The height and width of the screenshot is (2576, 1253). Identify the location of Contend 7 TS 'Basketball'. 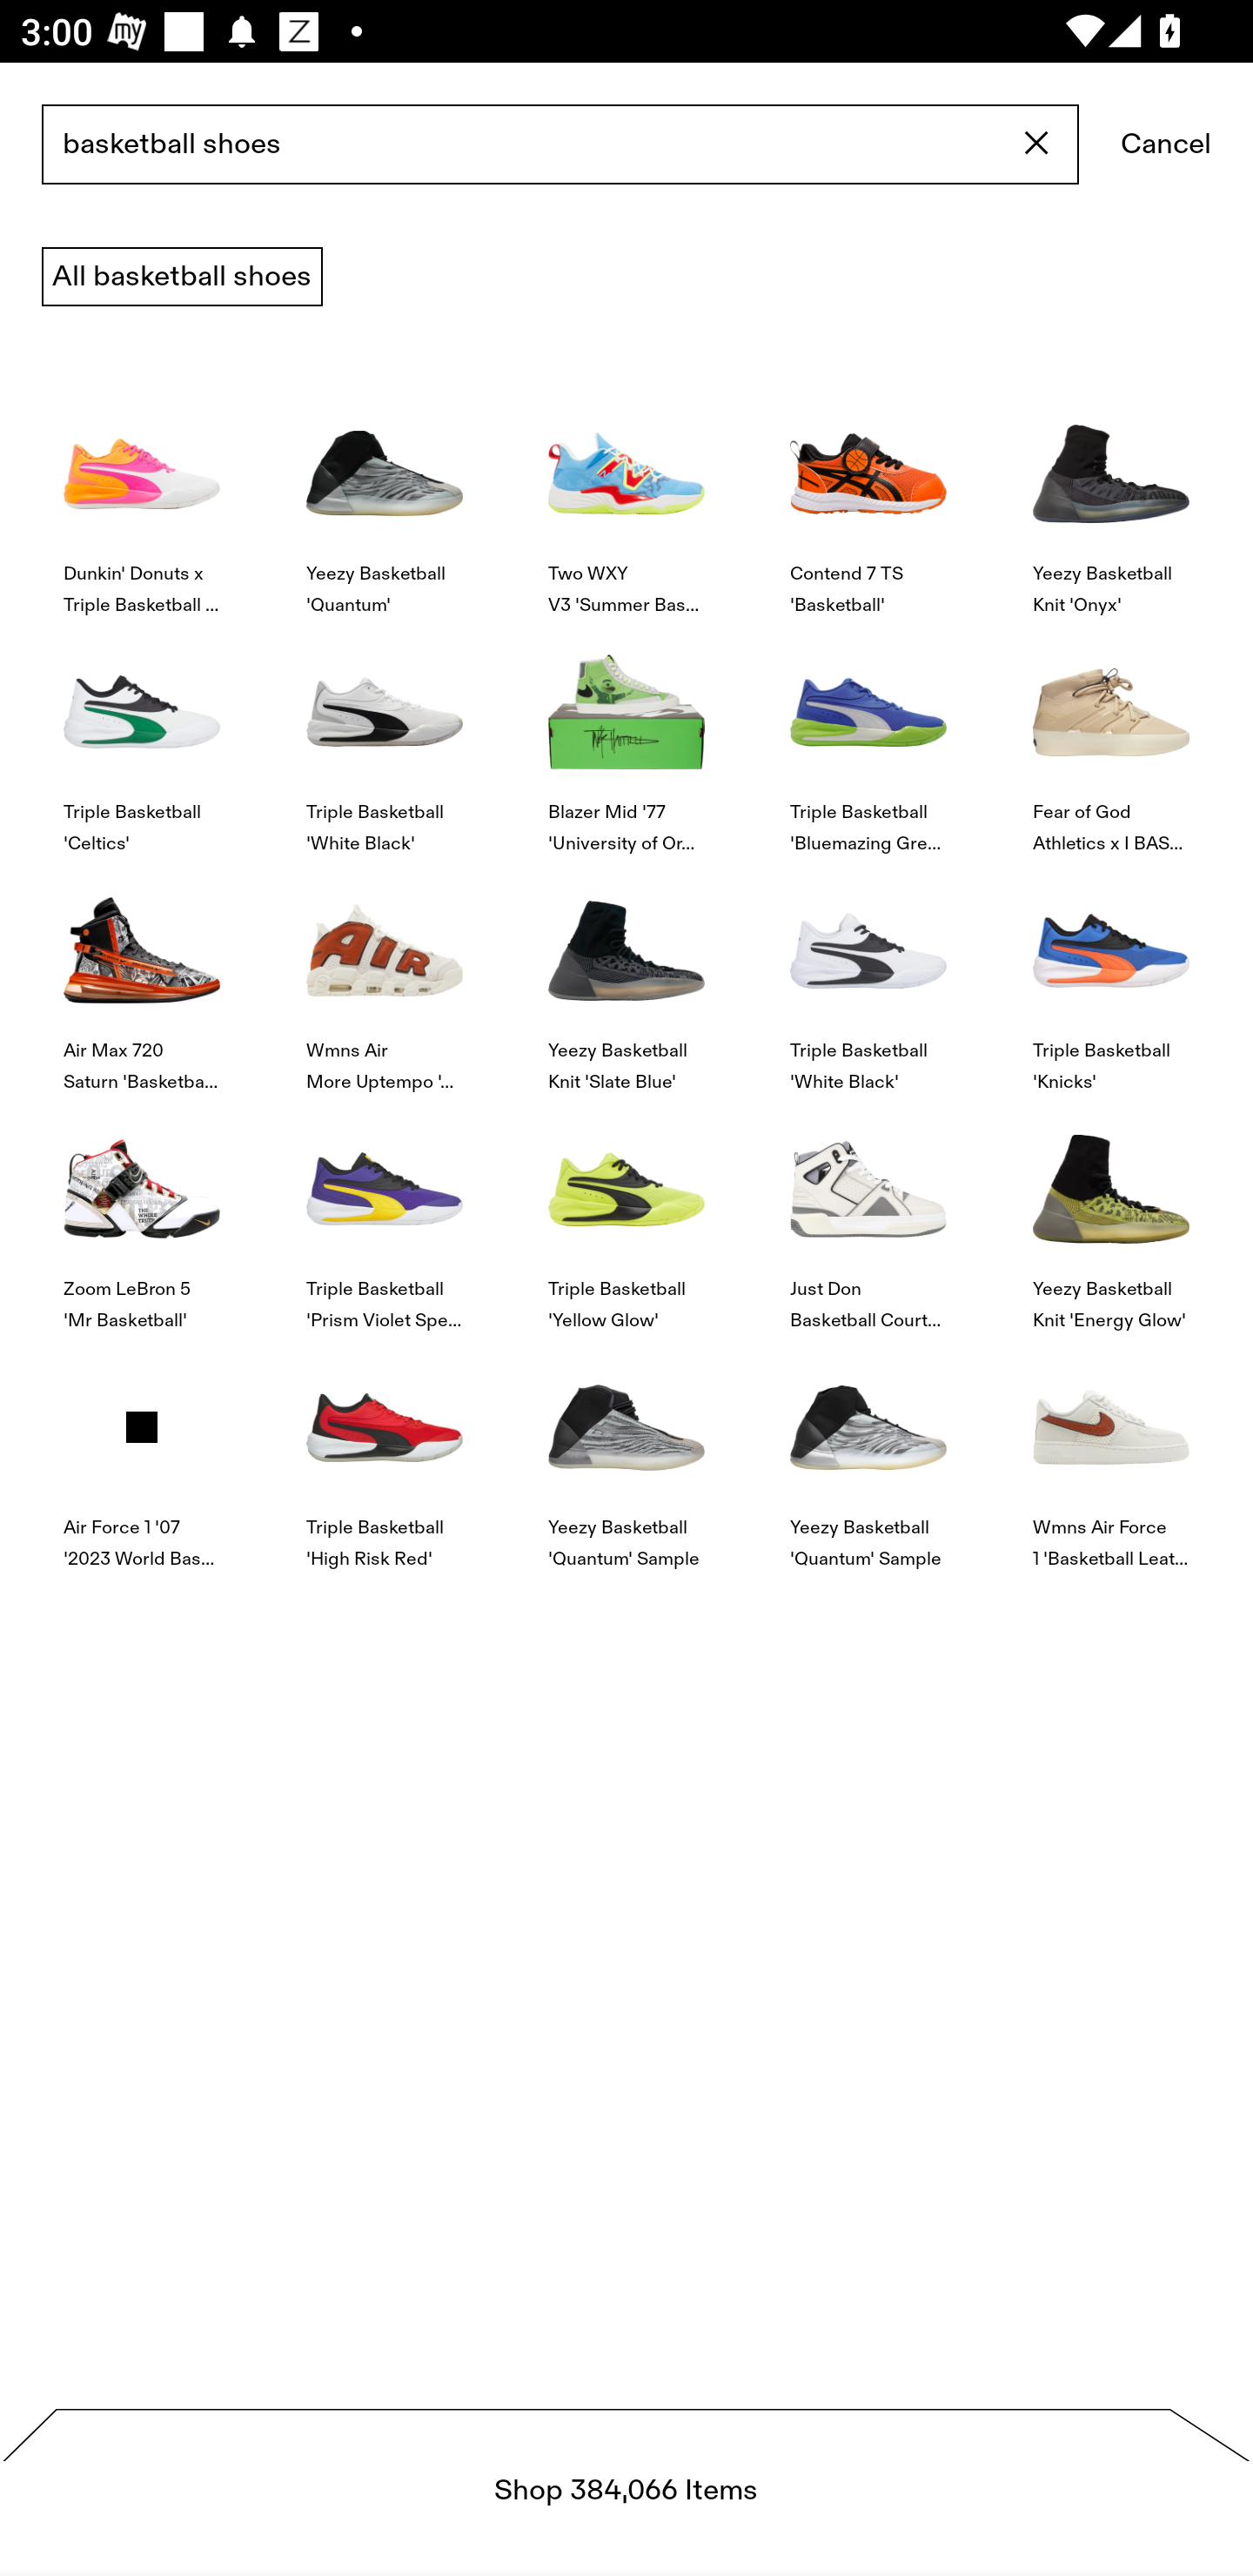
(868, 498).